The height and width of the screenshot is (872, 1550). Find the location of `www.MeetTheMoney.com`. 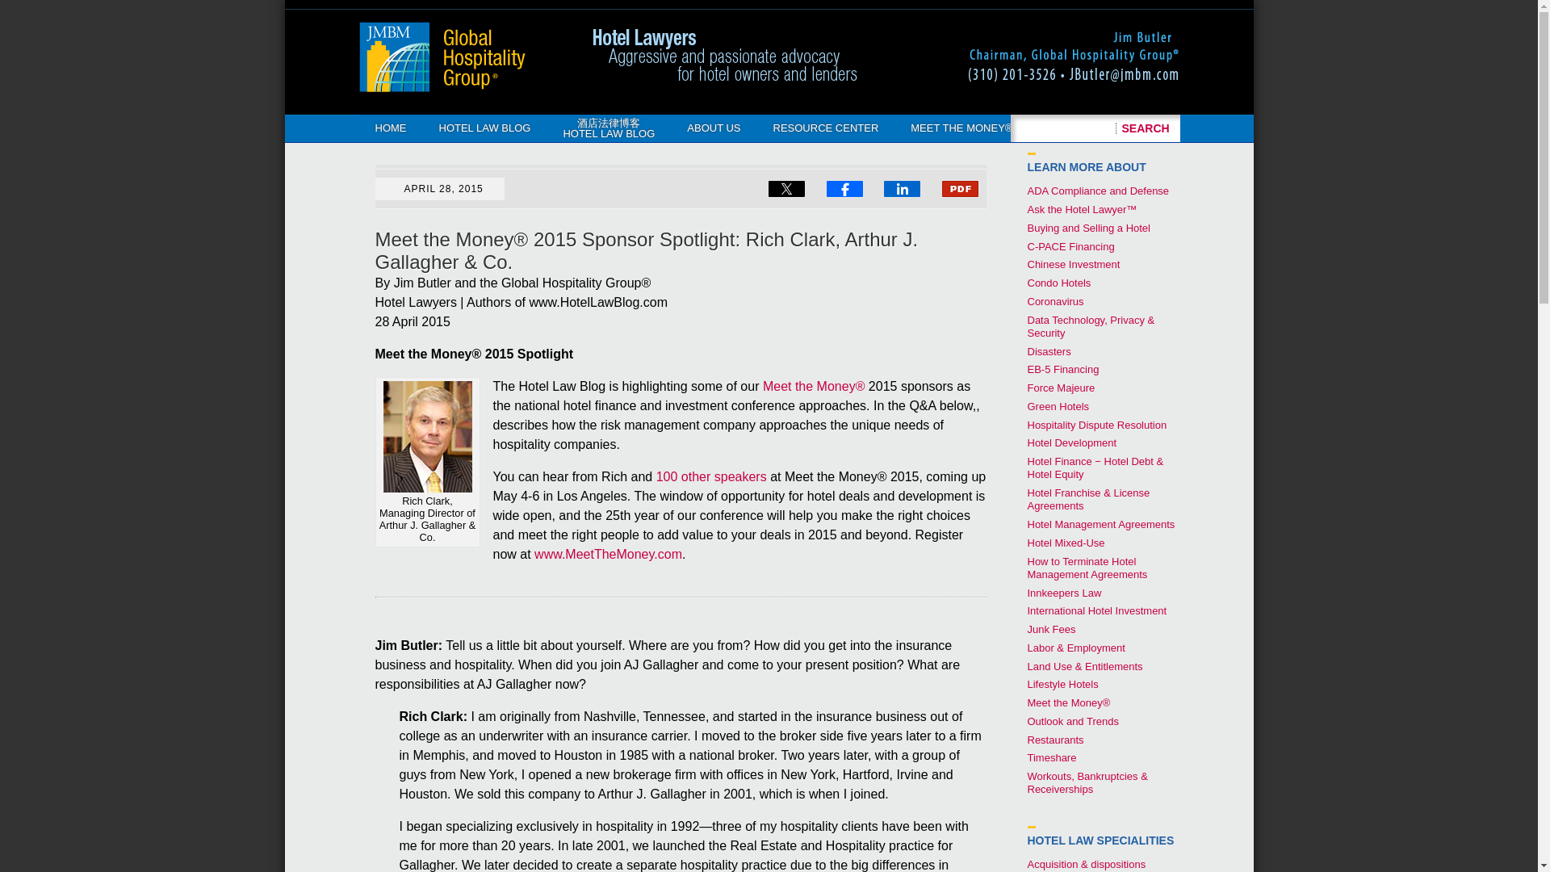

www.MeetTheMoney.com is located at coordinates (608, 554).